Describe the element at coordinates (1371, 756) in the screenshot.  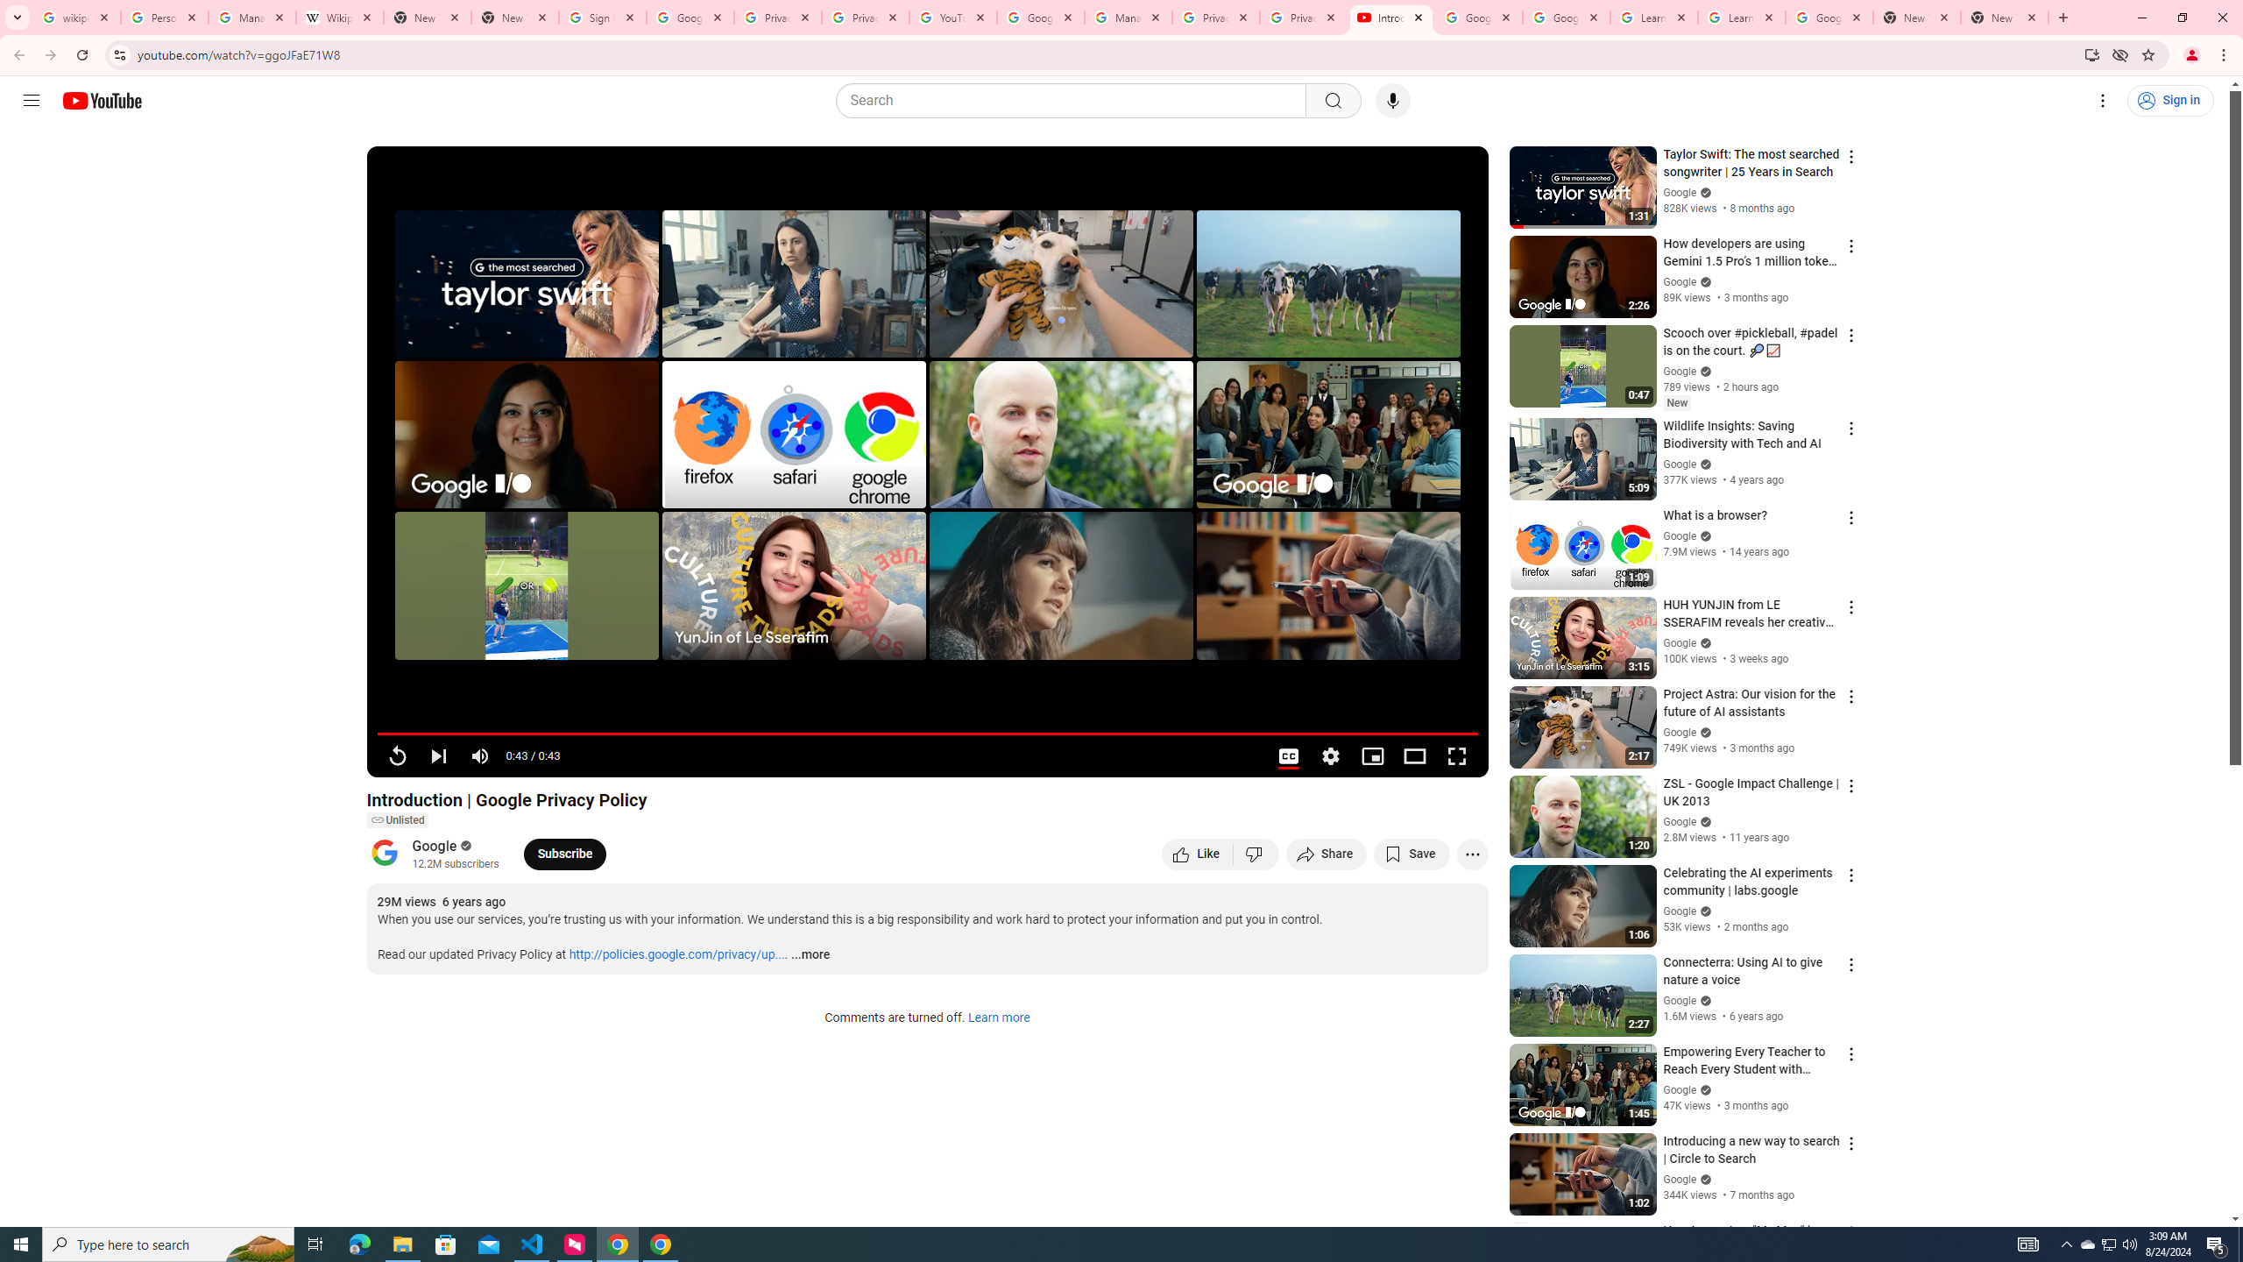
I see `Miniplayer (i)` at that location.